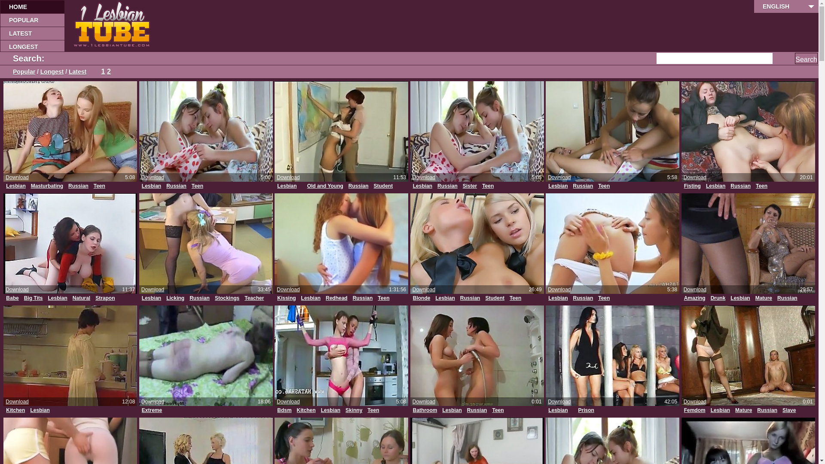 This screenshot has width=825, height=464. What do you see at coordinates (695, 177) in the screenshot?
I see `Download` at bounding box center [695, 177].